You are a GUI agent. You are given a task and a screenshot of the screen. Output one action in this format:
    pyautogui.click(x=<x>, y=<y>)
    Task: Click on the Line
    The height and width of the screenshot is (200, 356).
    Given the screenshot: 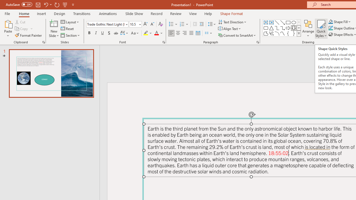 What is the action you would take?
    pyautogui.click(x=277, y=22)
    